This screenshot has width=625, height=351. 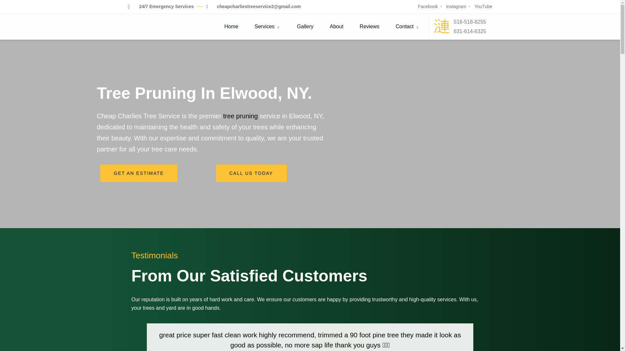 I want to click on Facebook, so click(x=427, y=6).